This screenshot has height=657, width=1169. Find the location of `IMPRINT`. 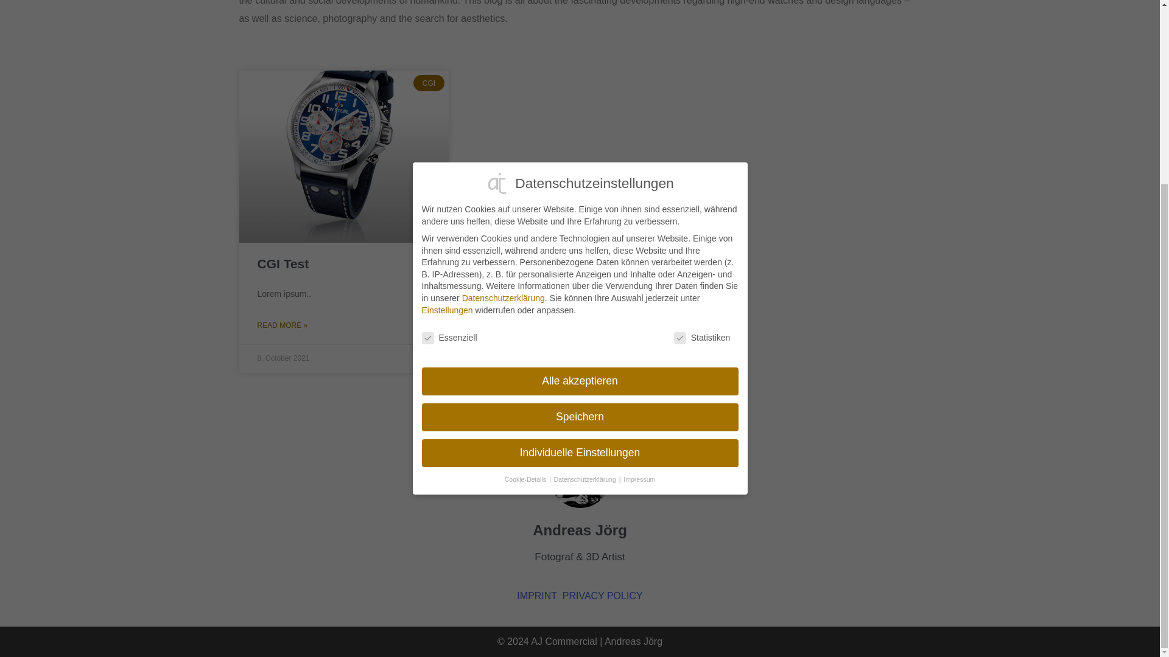

IMPRINT is located at coordinates (536, 596).